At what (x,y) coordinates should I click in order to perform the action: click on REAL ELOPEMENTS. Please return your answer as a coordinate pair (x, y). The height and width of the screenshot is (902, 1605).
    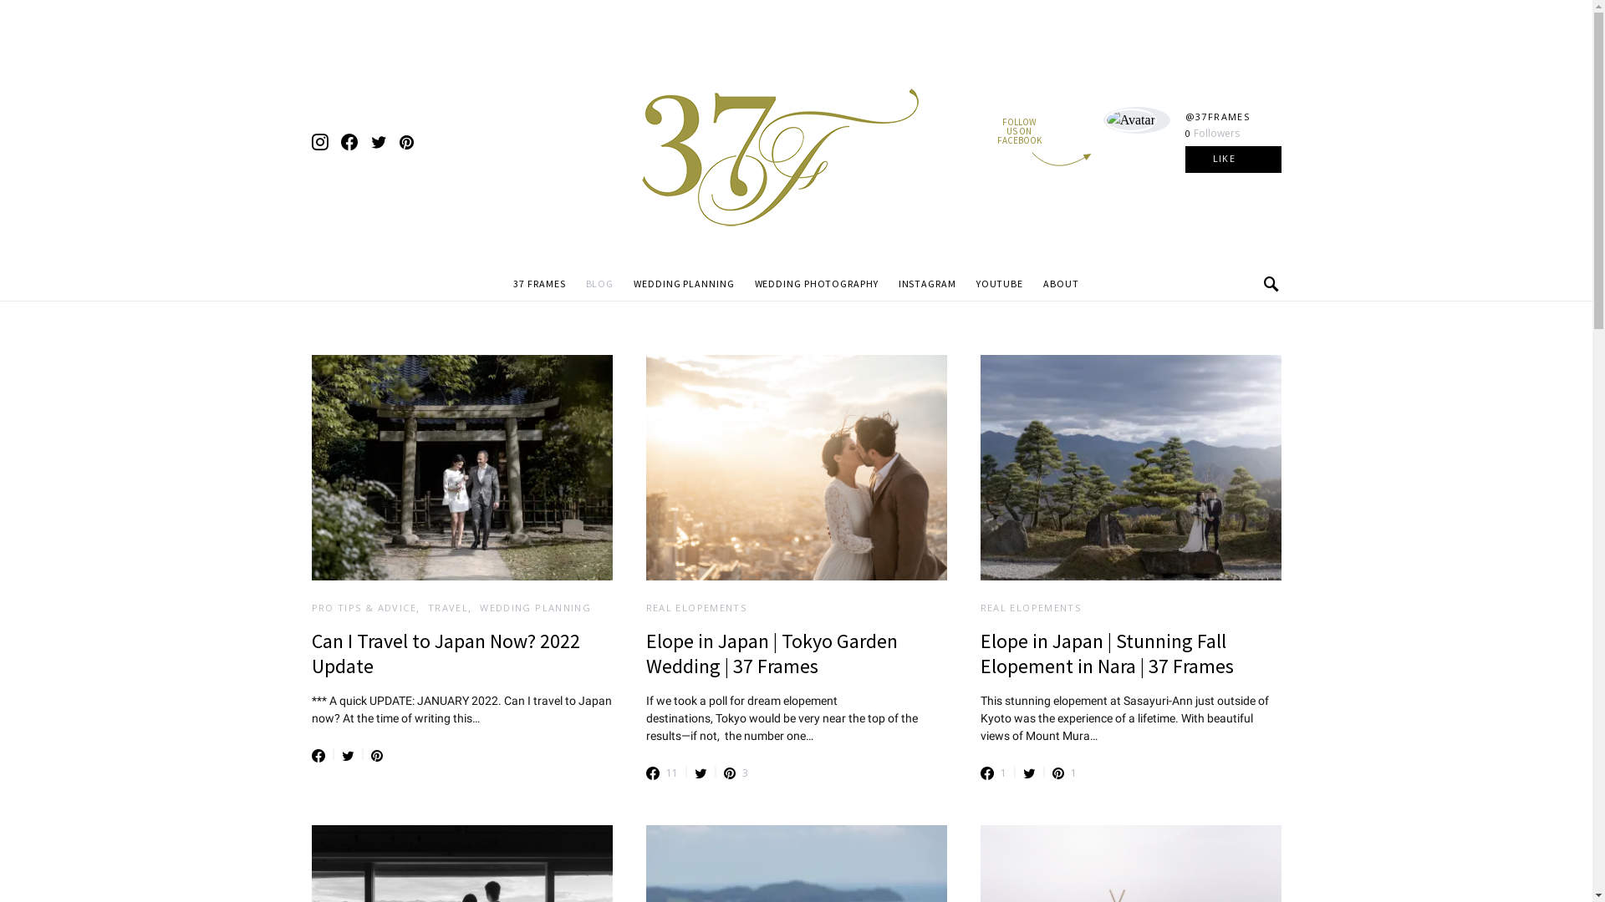
    Looking at the image, I should click on (695, 608).